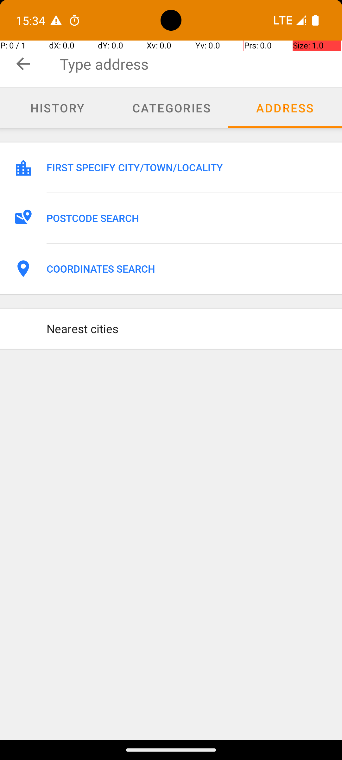 Image resolution: width=342 pixels, height=760 pixels. Describe the element at coordinates (187, 168) in the screenshot. I see `FIRST SPECIFY CITY/TOWN/LOCALITY` at that location.